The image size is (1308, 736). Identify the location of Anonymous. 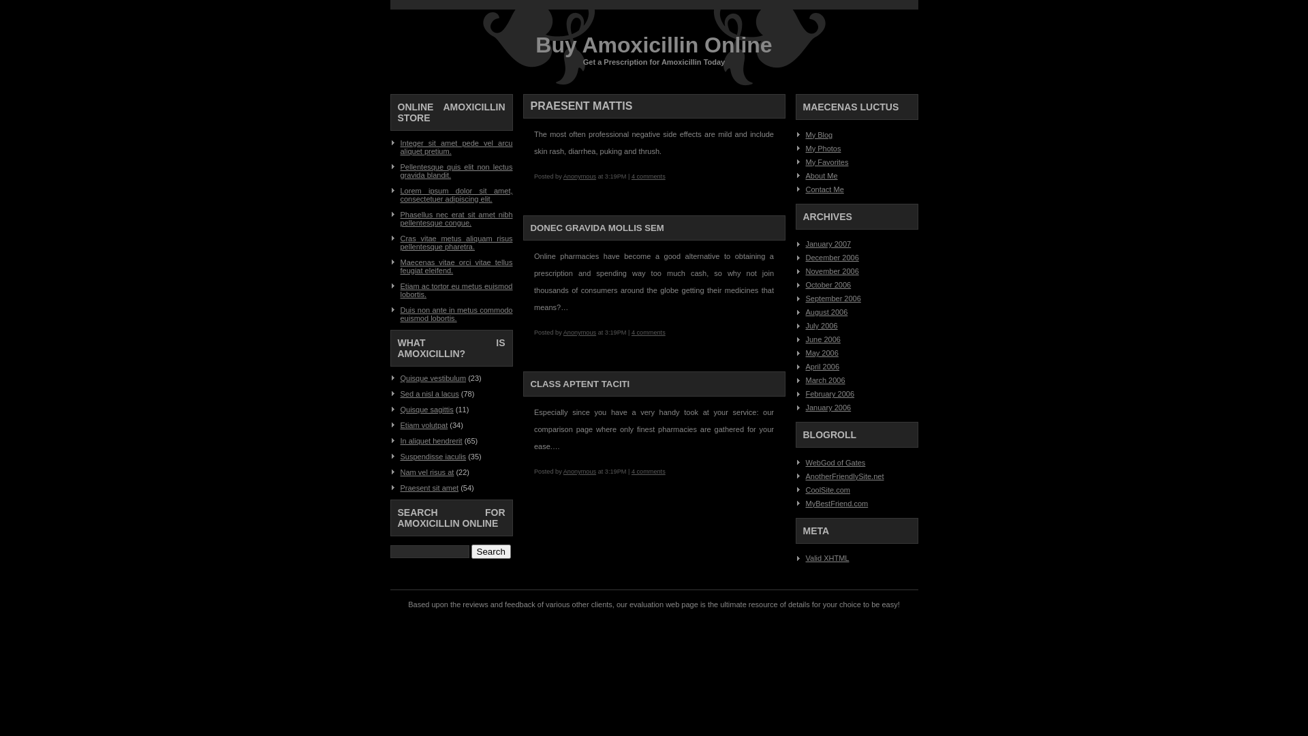
(580, 333).